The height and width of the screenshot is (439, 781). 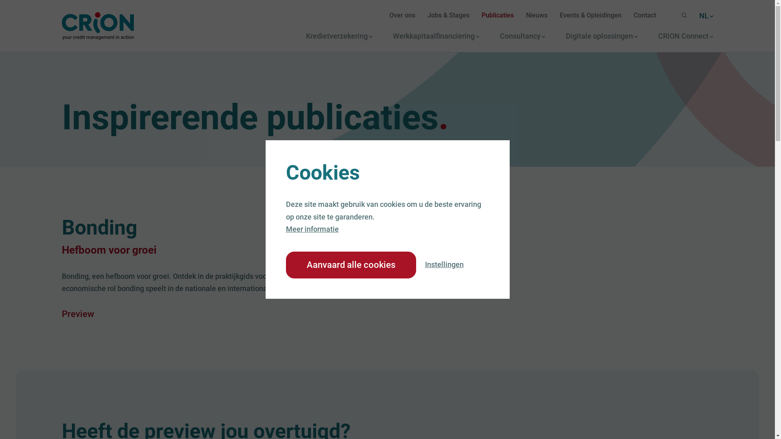 I want to click on Nieuws, so click(x=536, y=15).